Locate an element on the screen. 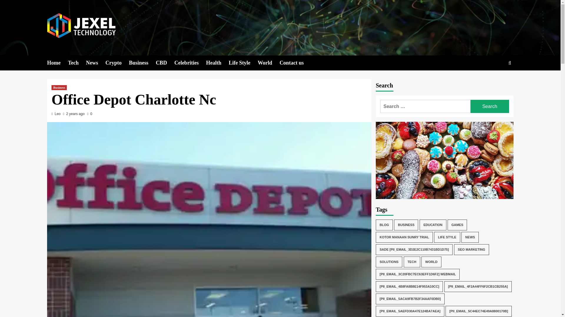 The width and height of the screenshot is (565, 317). World is located at coordinates (268, 63).